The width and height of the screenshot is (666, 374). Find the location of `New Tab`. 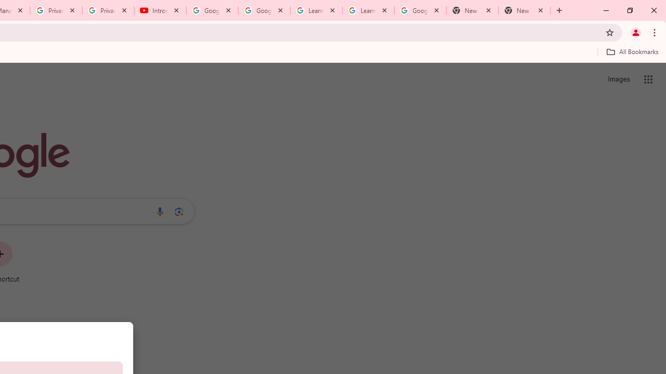

New Tab is located at coordinates (524, 10).